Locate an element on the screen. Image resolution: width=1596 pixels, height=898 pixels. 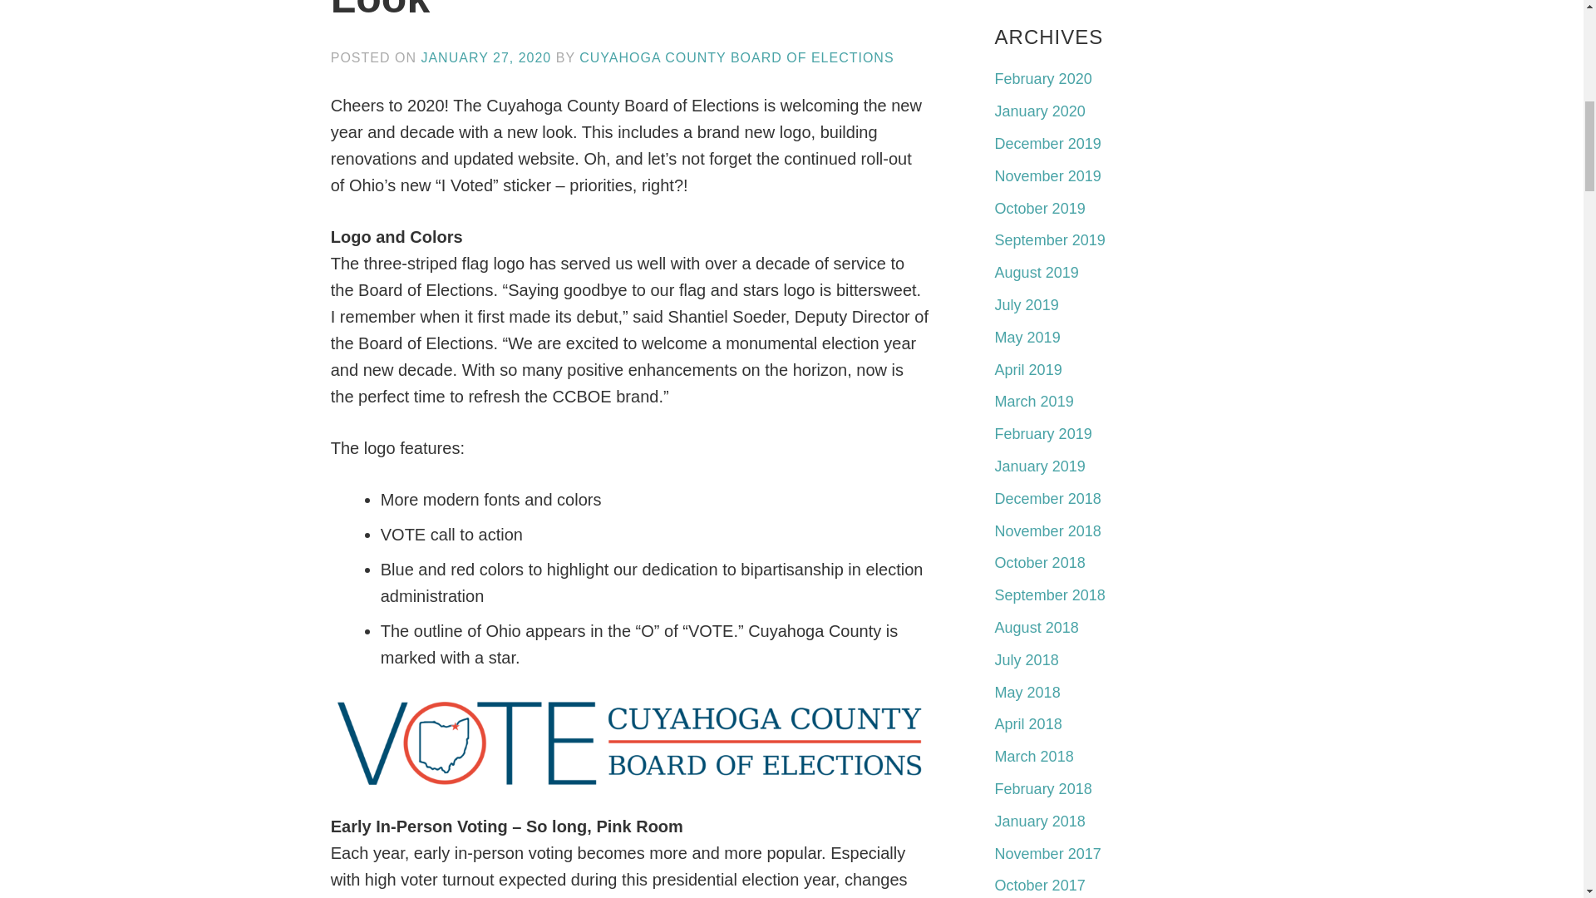
December 2019 is located at coordinates (1047, 143).